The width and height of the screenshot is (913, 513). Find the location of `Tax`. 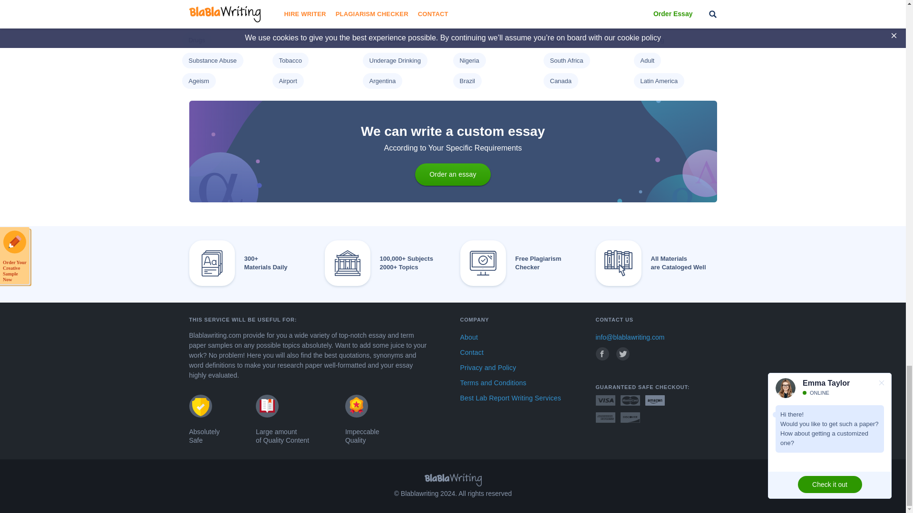

Tax is located at coordinates (554, 1).